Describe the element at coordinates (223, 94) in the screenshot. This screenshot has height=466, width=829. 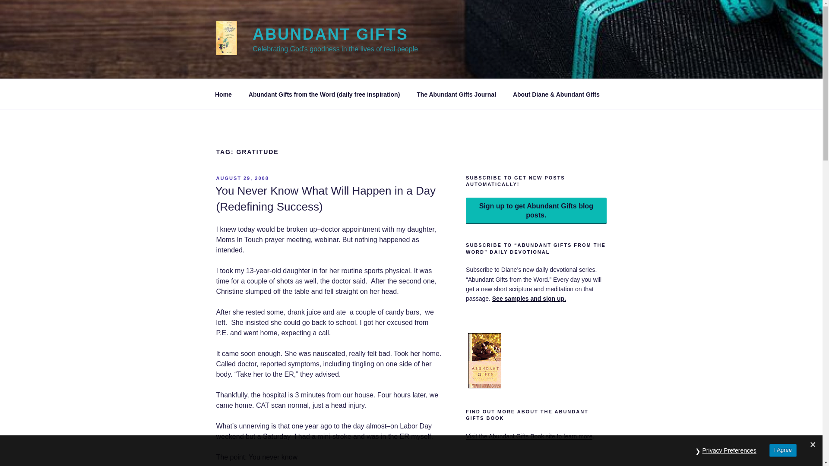
I see `Home` at that location.